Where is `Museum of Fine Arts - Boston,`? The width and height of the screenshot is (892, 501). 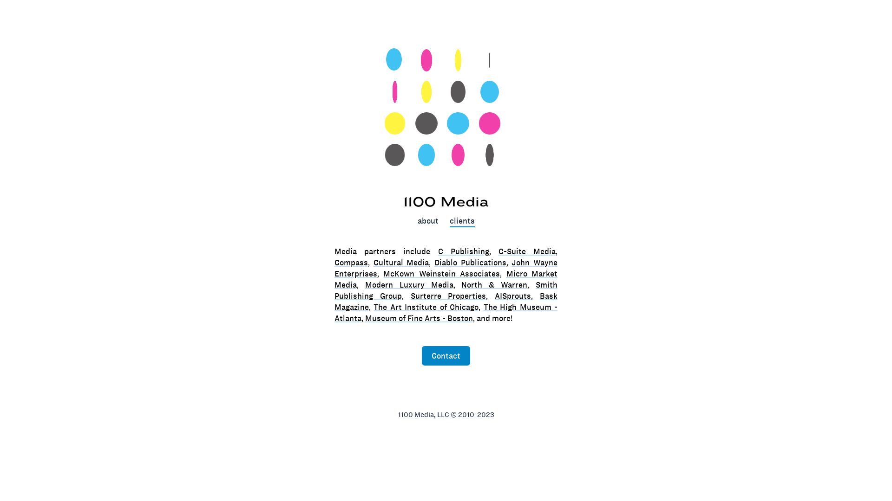 Museum of Fine Arts - Boston, is located at coordinates (420, 318).